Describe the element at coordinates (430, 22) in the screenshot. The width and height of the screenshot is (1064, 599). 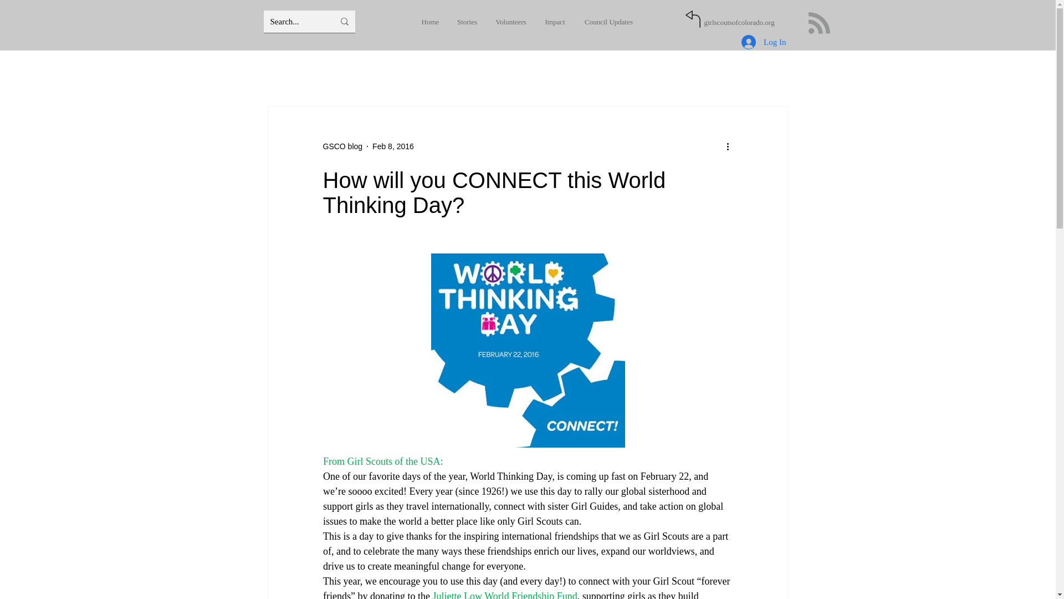
I see `Home` at that location.